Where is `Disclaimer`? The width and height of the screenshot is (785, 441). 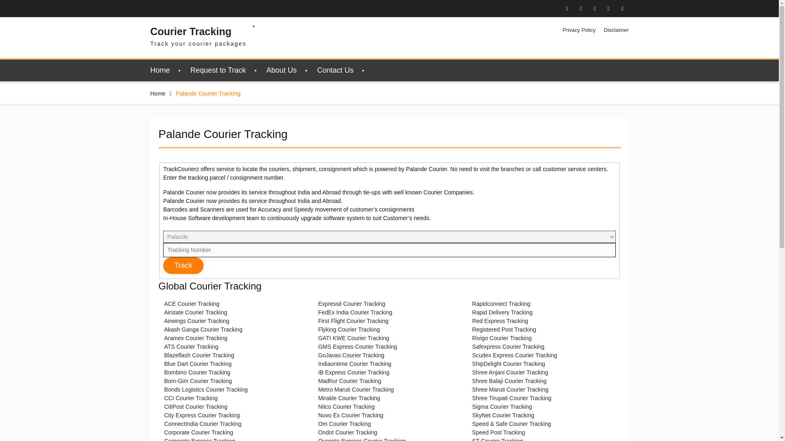 Disclaimer is located at coordinates (616, 30).